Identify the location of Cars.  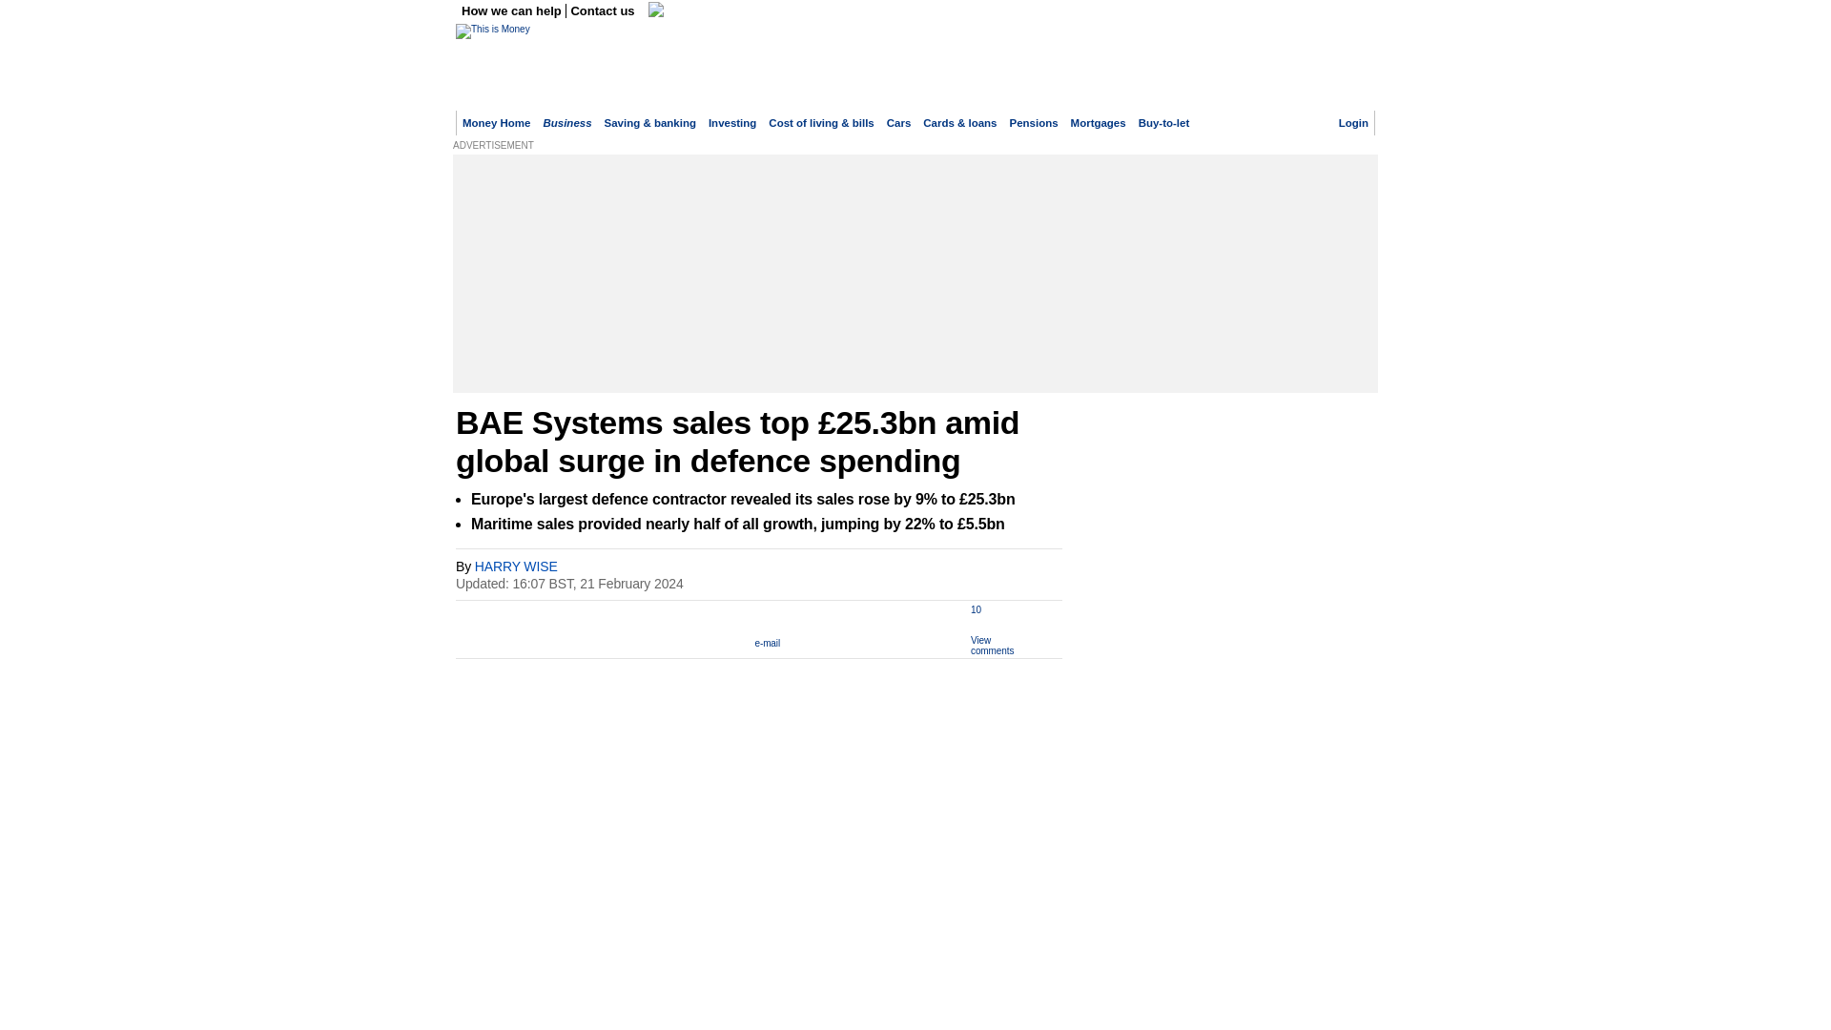
(898, 123).